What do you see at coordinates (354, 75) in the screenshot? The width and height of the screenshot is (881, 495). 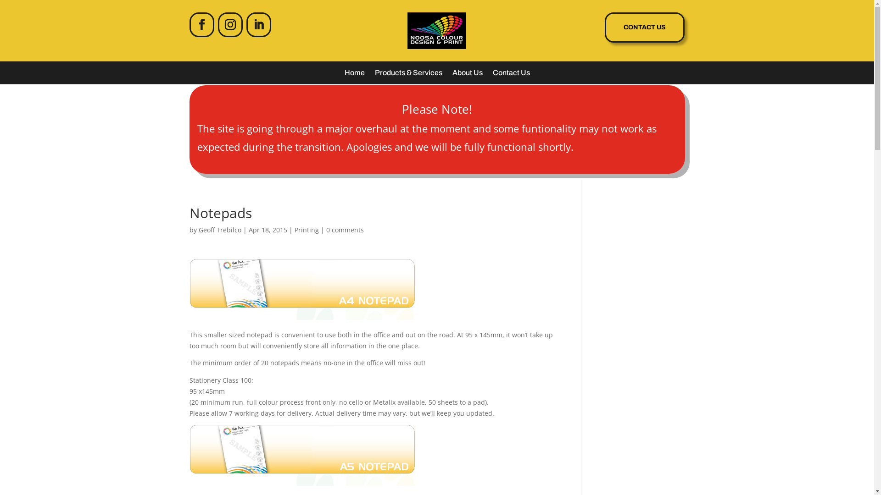 I see `Home` at bounding box center [354, 75].